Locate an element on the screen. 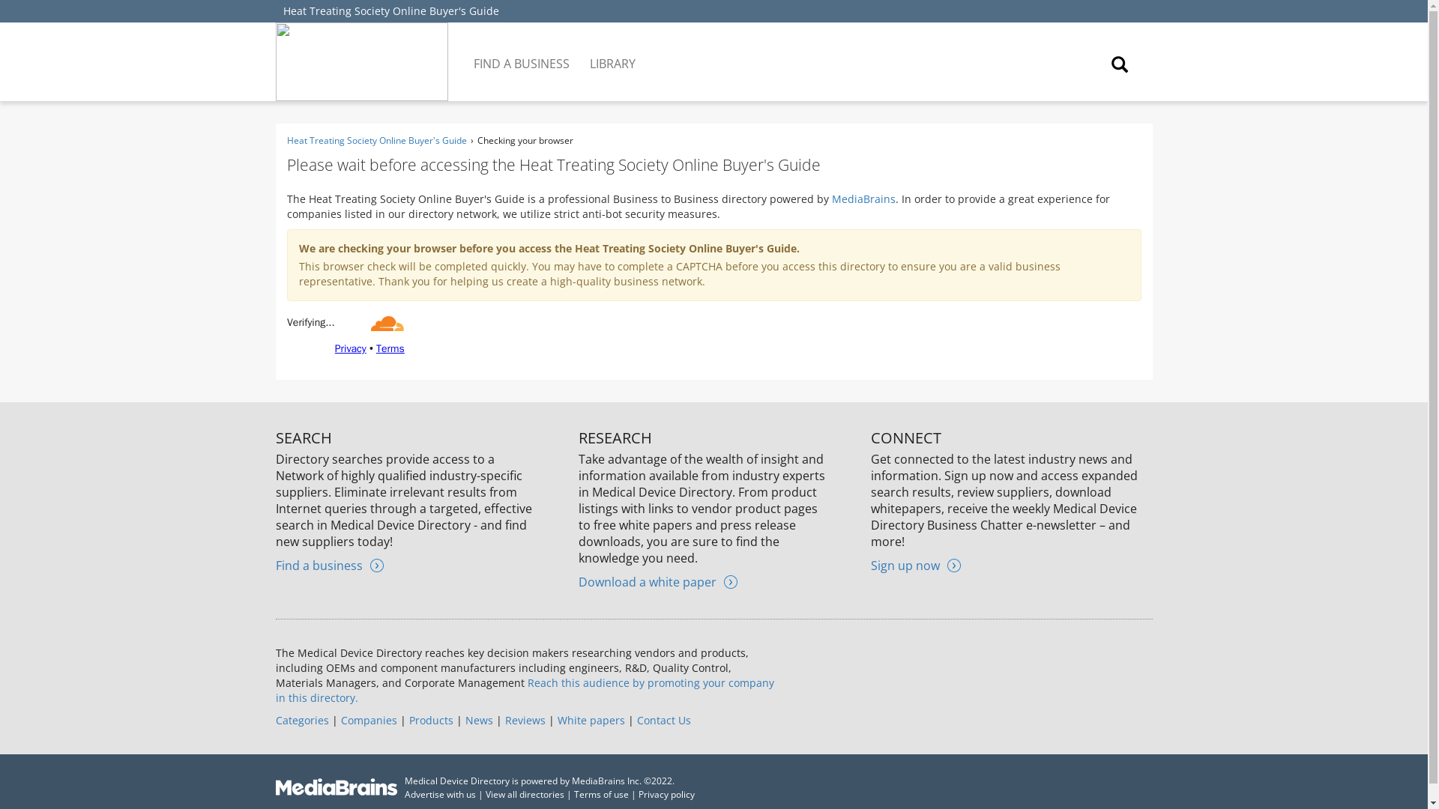 The height and width of the screenshot is (809, 1439). LIBRARY is located at coordinates (613, 52).